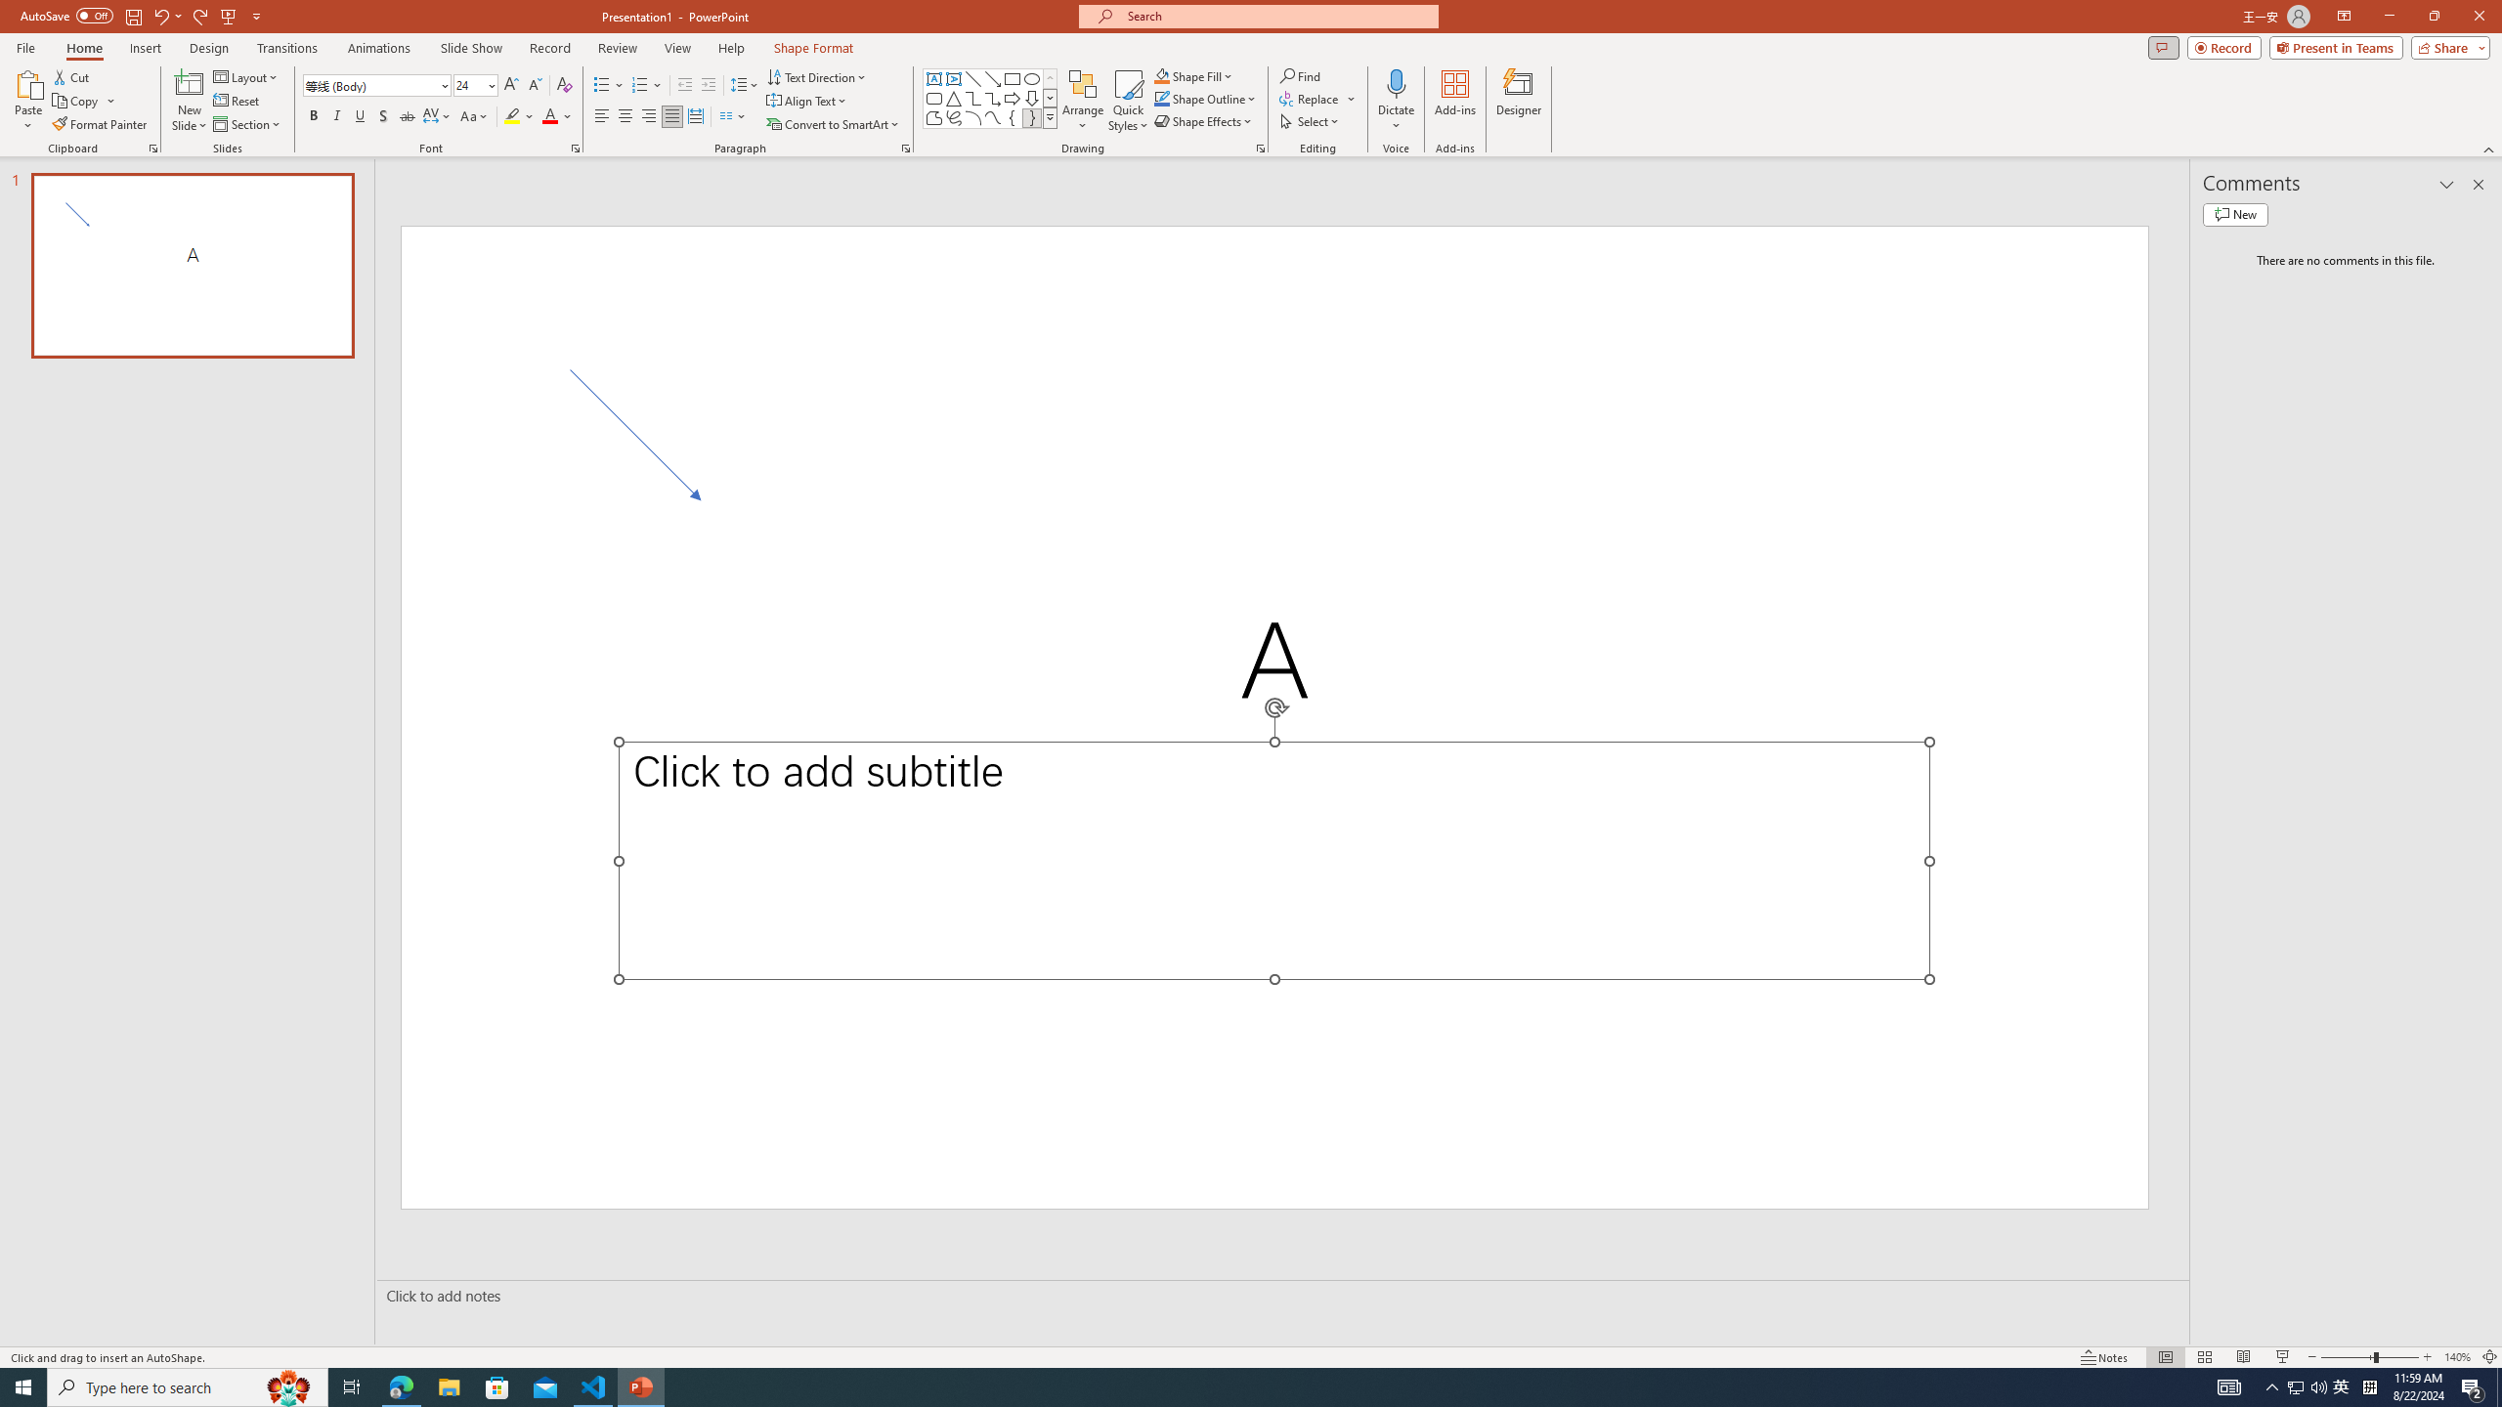 This screenshot has width=2502, height=1407. What do you see at coordinates (934, 78) in the screenshot?
I see `Text Box` at bounding box center [934, 78].